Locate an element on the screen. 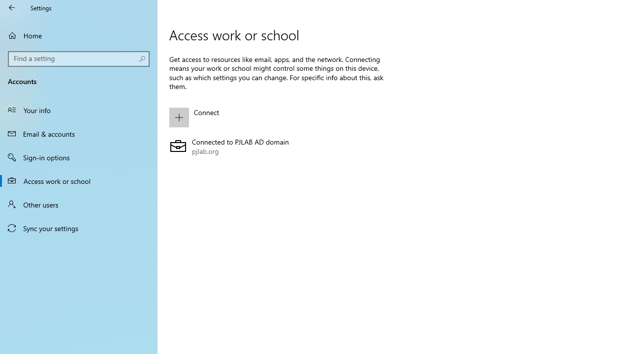 The height and width of the screenshot is (354, 630). Other users is located at coordinates (79, 204).